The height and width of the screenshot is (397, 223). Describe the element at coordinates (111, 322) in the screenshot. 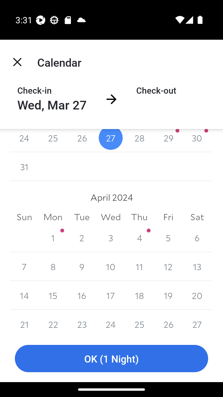

I see `24 24 April 2024` at that location.